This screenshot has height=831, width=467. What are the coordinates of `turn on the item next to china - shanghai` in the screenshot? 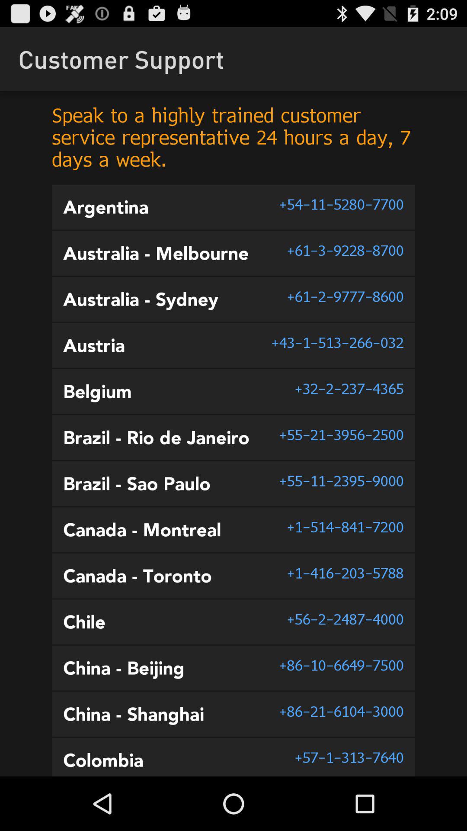 It's located at (341, 711).